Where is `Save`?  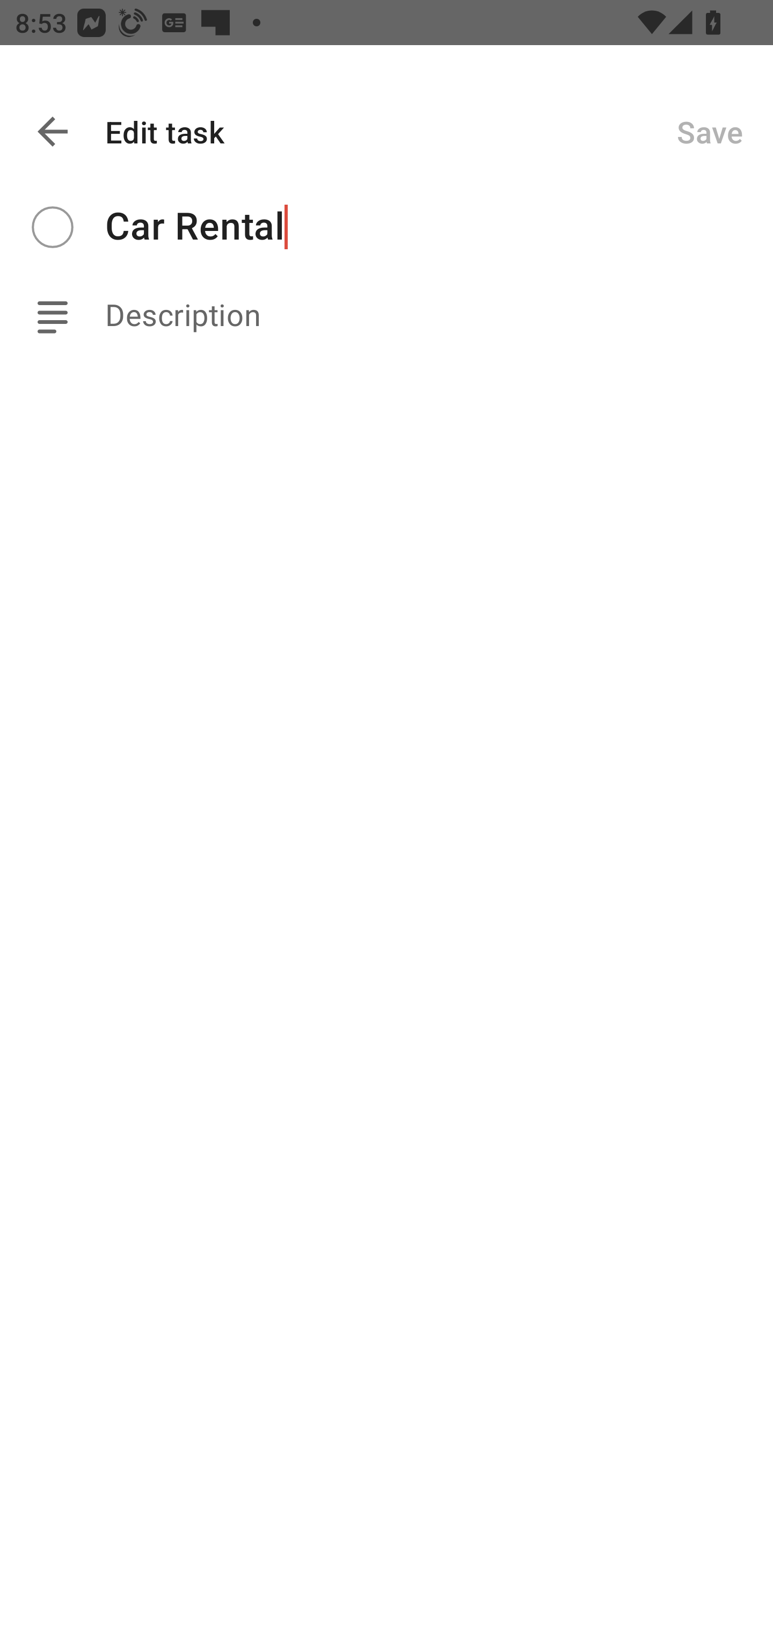 Save is located at coordinates (710, 131).